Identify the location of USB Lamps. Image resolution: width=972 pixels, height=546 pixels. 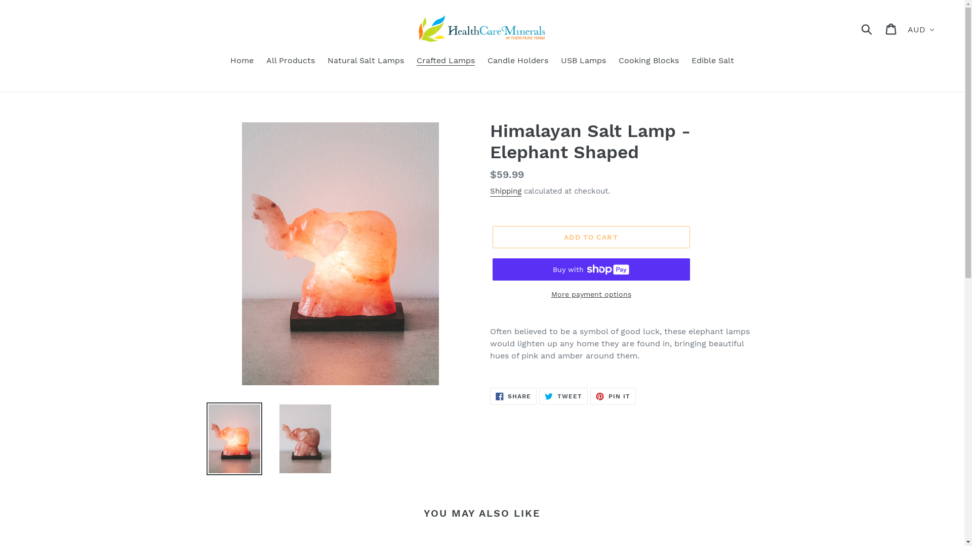
(583, 62).